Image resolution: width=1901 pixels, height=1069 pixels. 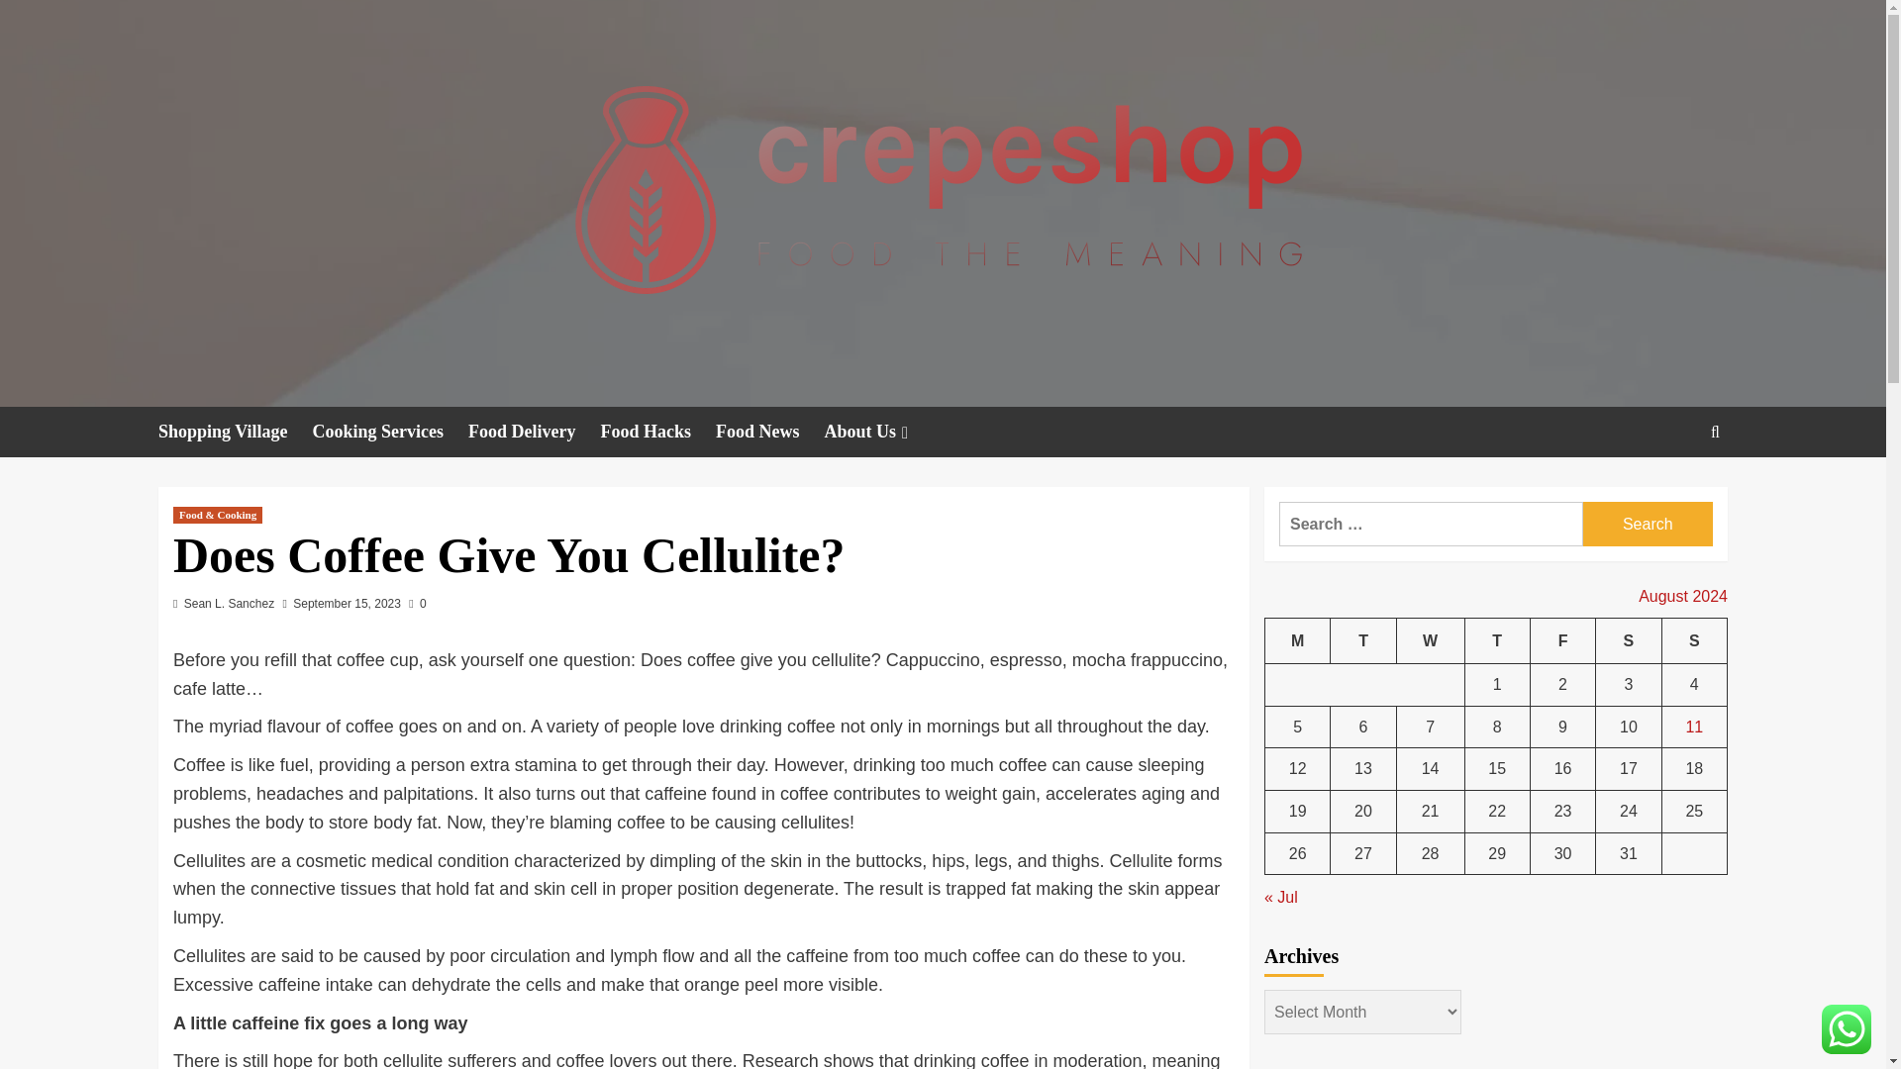 What do you see at coordinates (1693, 640) in the screenshot?
I see `Sunday` at bounding box center [1693, 640].